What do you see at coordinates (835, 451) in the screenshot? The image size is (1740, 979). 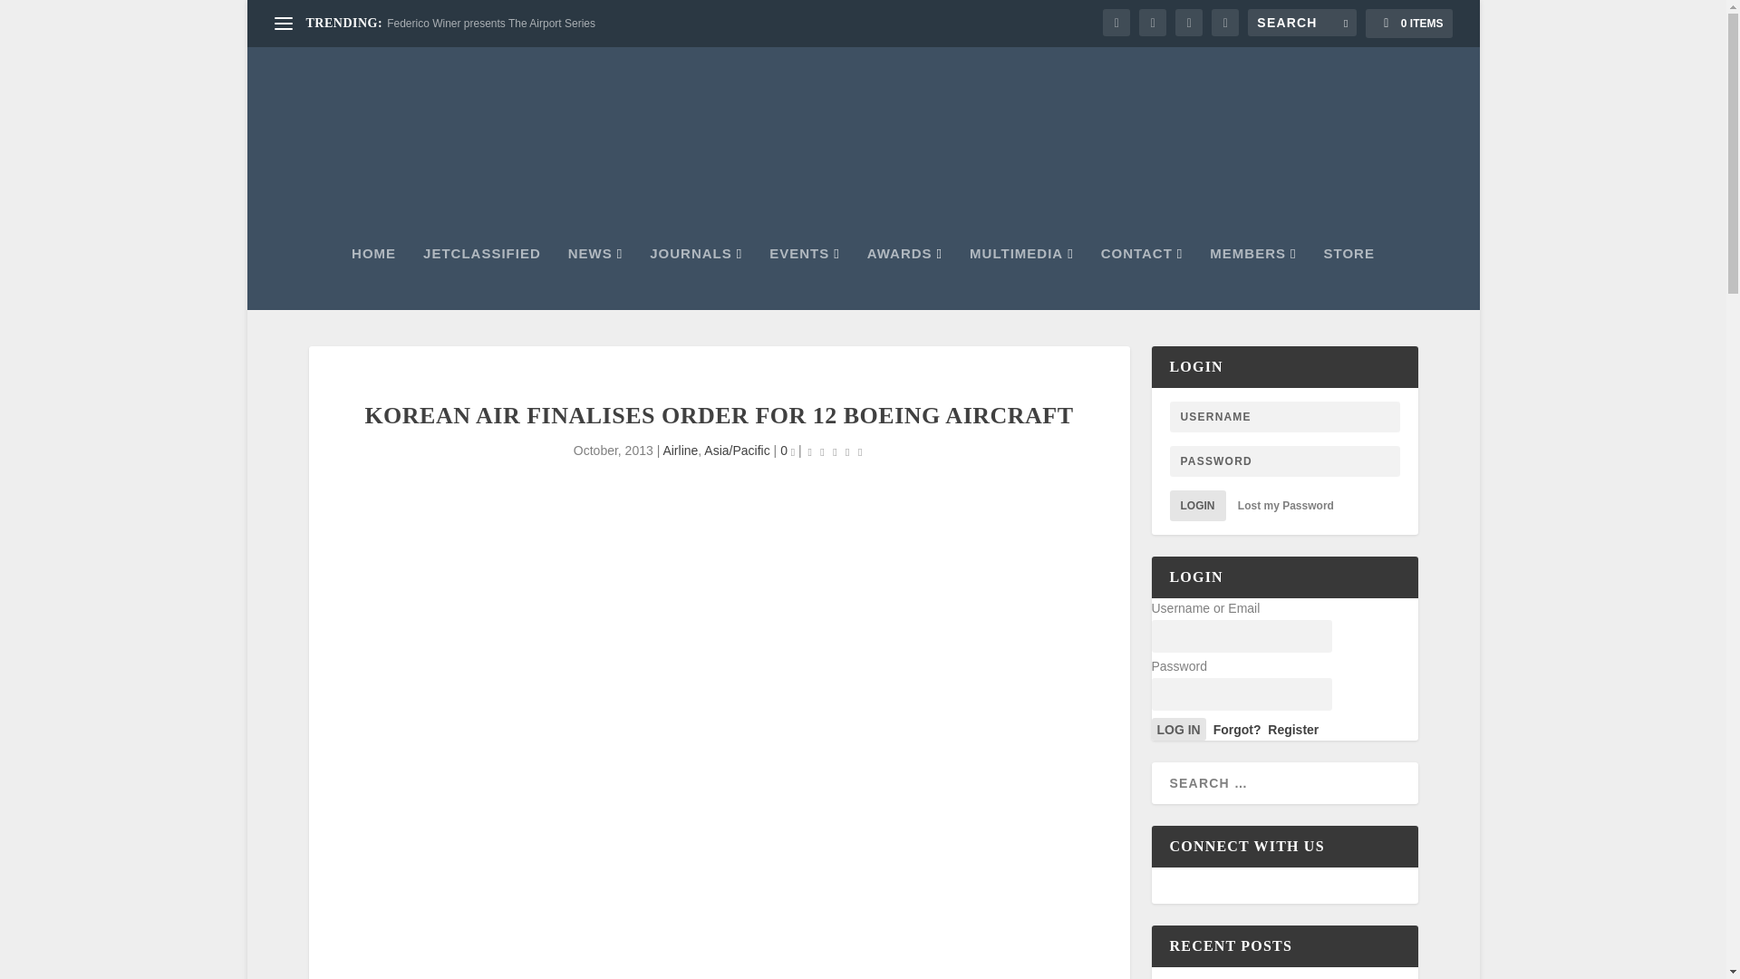 I see `Rating: 0.00` at bounding box center [835, 451].